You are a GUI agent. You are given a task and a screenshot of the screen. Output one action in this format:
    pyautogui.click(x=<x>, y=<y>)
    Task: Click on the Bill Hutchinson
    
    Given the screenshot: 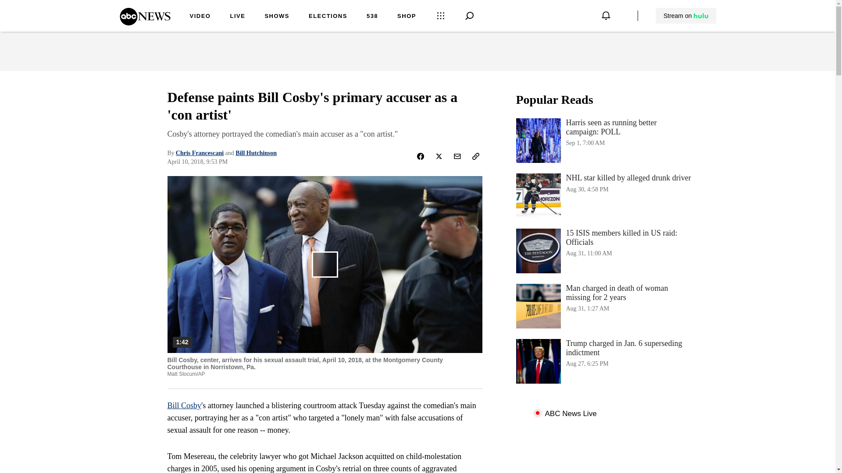 What is the action you would take?
    pyautogui.click(x=200, y=17)
    